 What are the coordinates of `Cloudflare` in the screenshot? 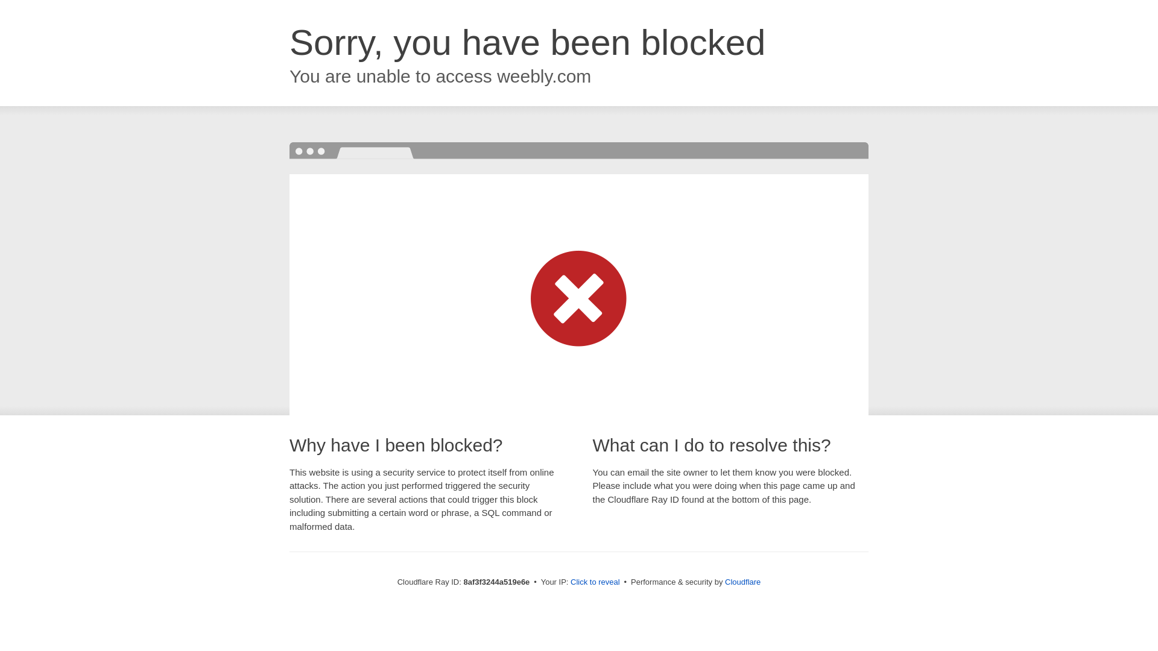 It's located at (742, 582).